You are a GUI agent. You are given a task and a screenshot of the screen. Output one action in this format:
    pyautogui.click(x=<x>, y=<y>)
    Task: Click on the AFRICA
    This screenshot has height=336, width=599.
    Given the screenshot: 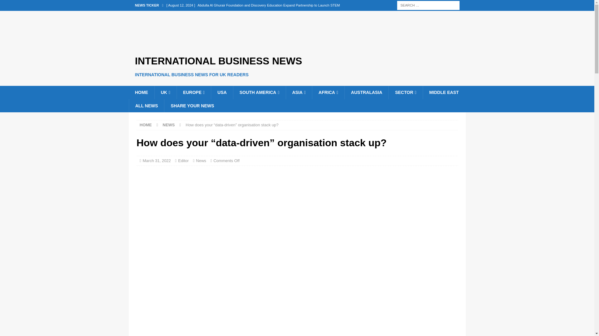 What is the action you would take?
    pyautogui.click(x=328, y=92)
    